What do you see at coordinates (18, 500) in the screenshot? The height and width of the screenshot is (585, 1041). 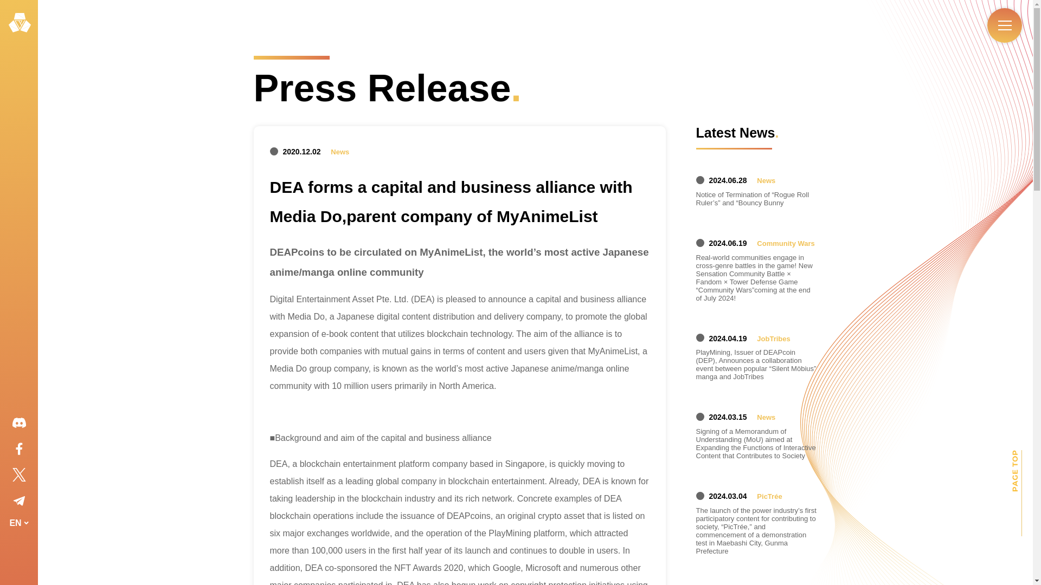 I see `Telegram` at bounding box center [18, 500].